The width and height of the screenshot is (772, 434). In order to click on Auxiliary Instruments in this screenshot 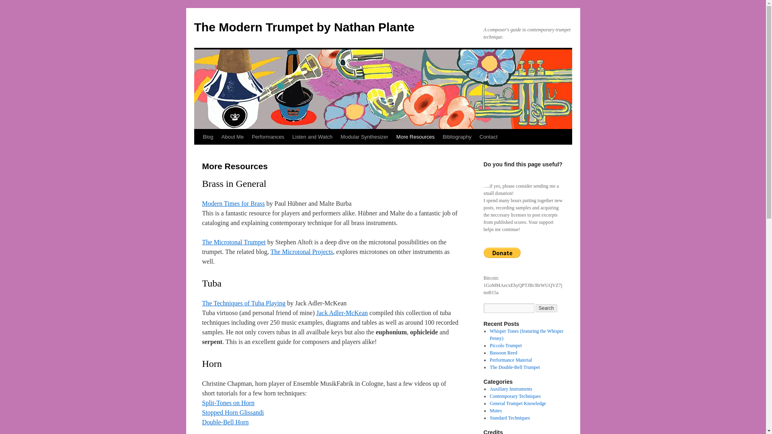, I will do `click(511, 389)`.